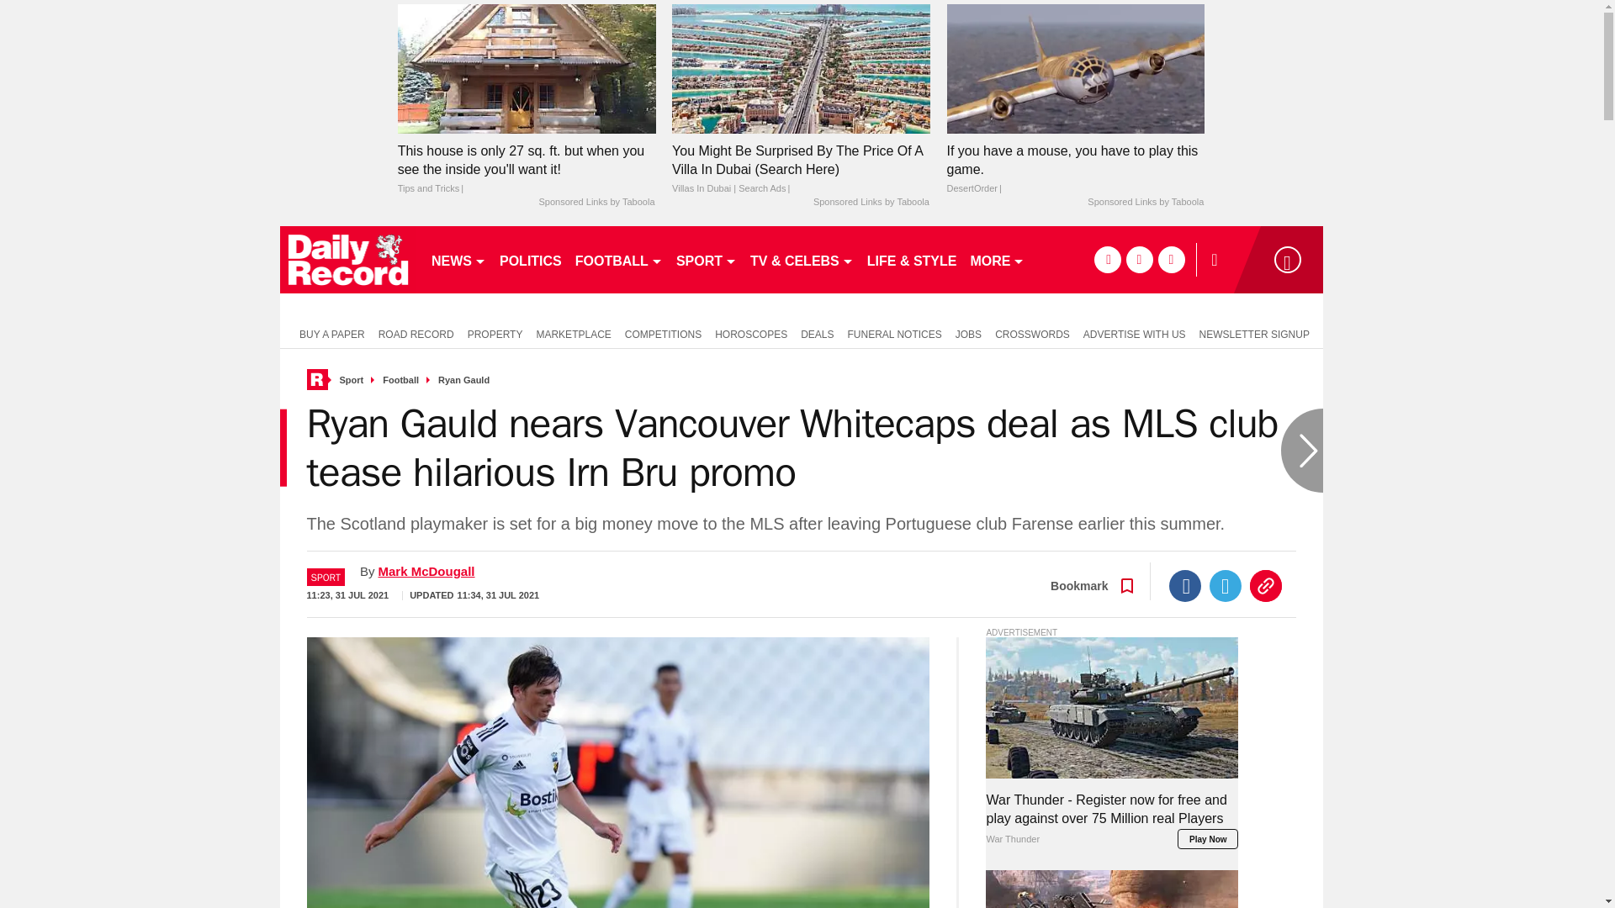  I want to click on POLITICS, so click(530, 259).